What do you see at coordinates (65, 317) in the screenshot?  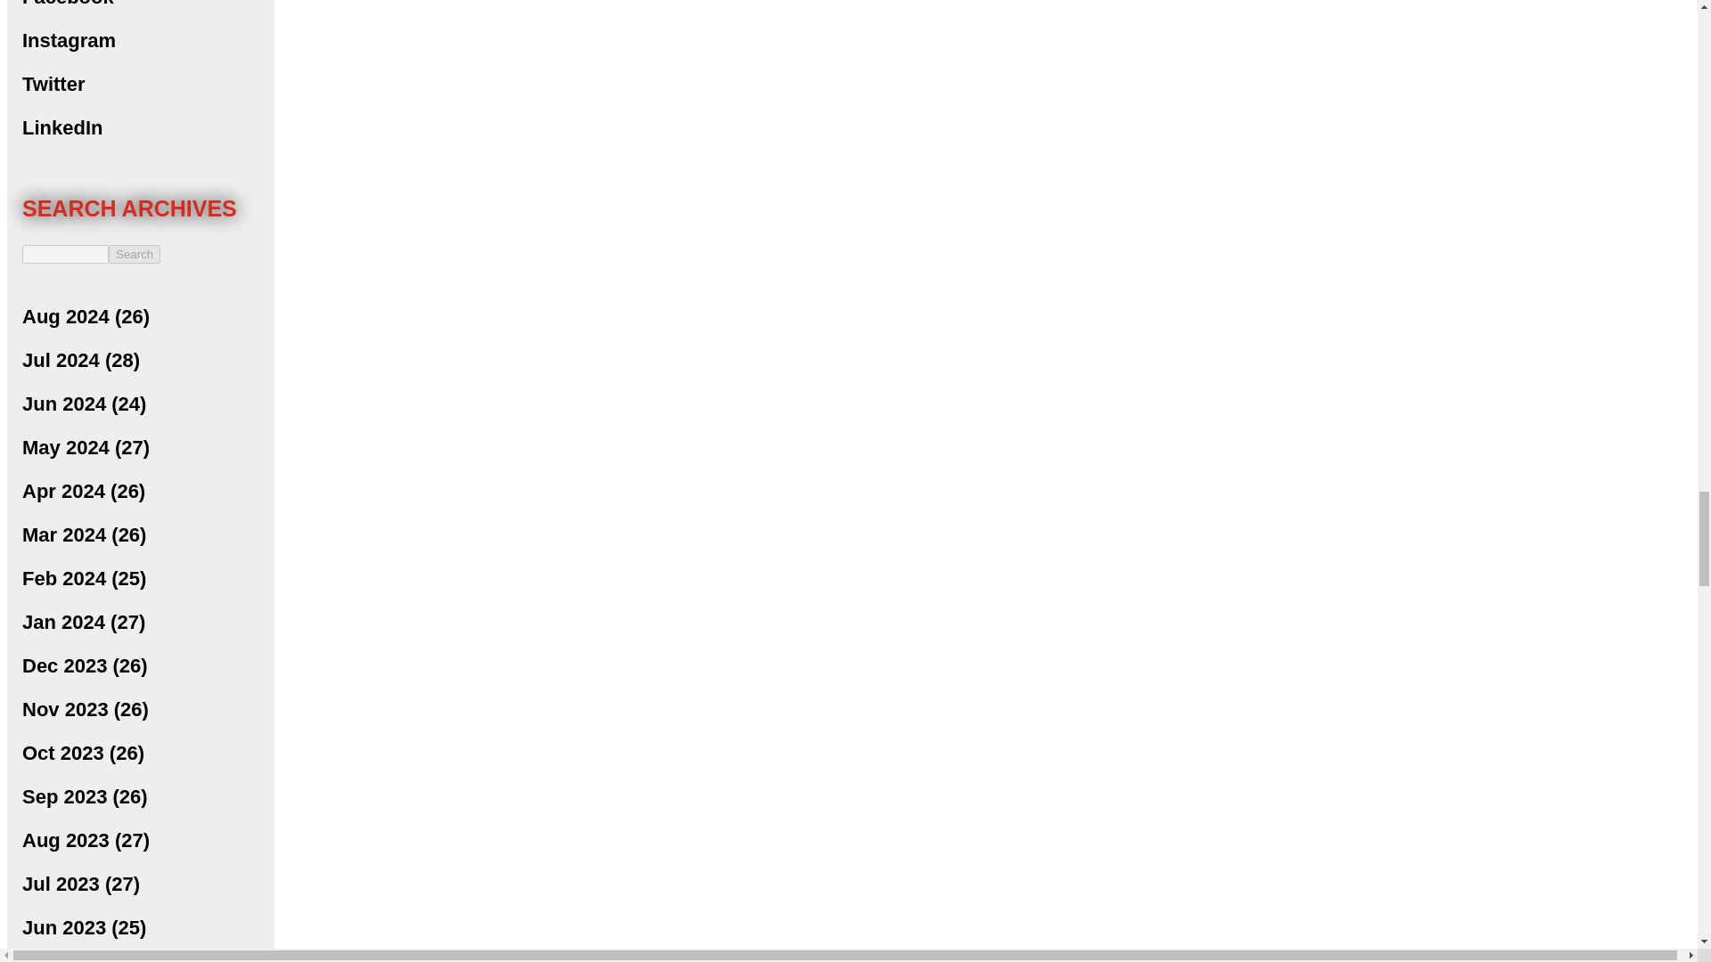 I see `Aug 2024` at bounding box center [65, 317].